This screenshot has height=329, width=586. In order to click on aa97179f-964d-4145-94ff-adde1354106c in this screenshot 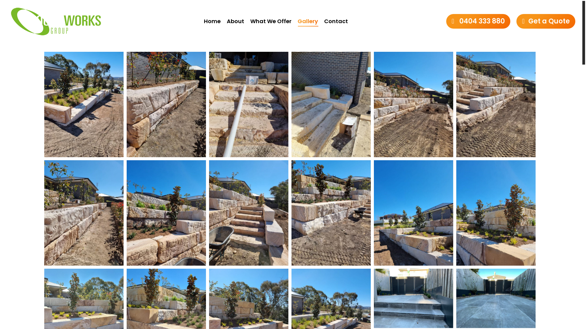, I will do `click(496, 213)`.